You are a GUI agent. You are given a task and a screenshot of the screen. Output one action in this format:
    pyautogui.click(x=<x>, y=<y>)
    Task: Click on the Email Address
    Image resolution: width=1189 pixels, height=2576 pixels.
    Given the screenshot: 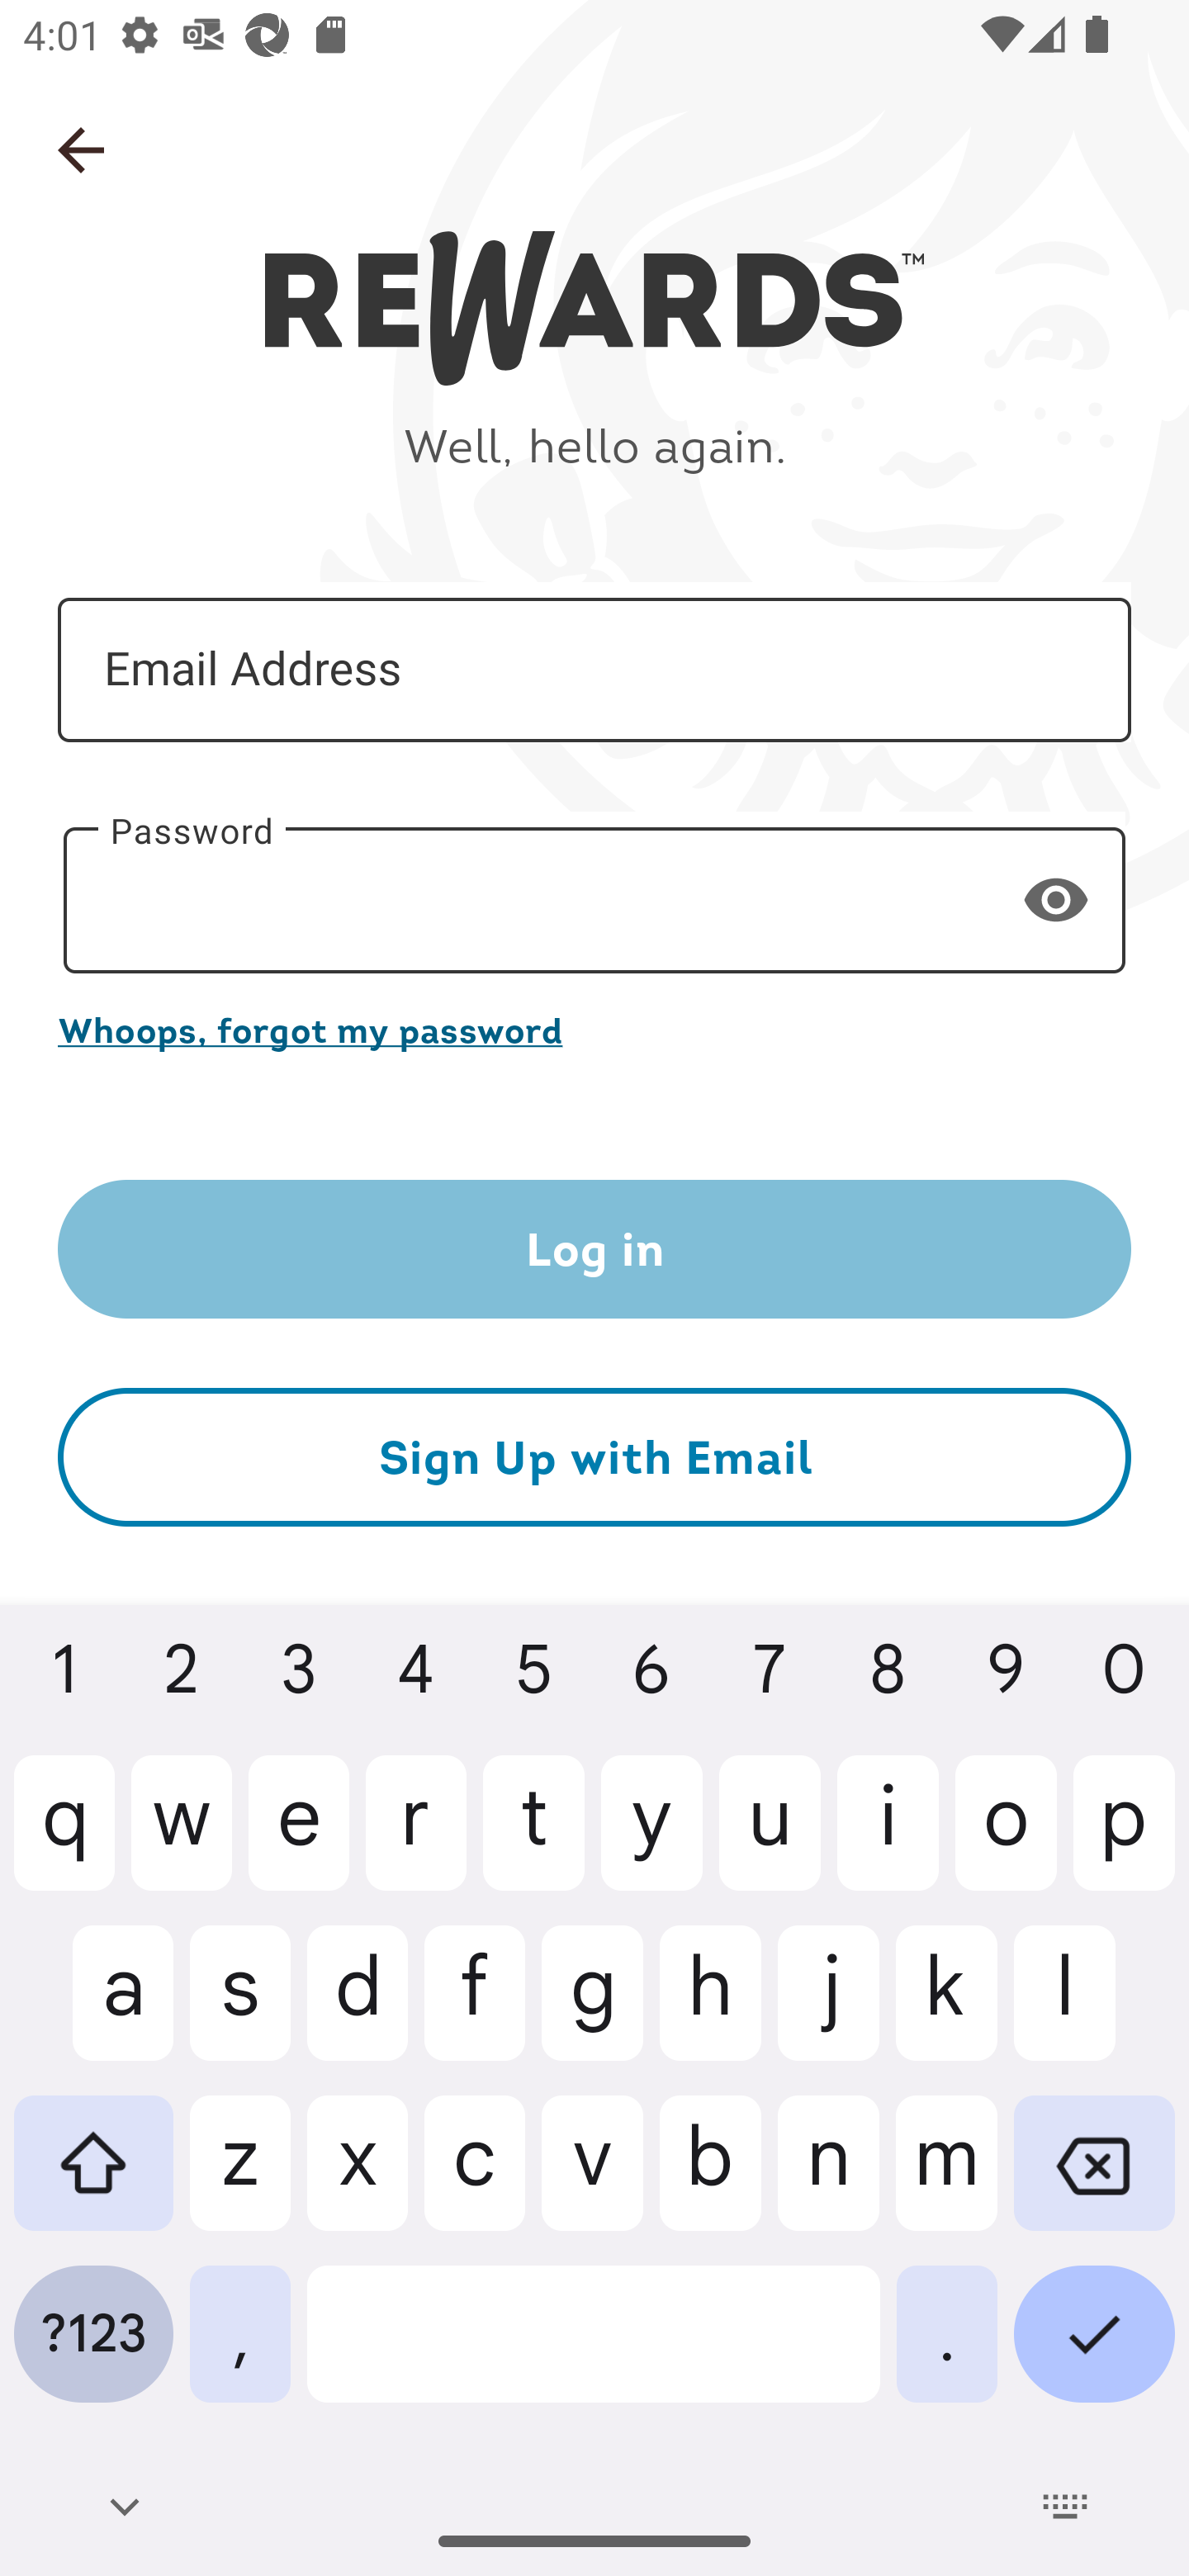 What is the action you would take?
    pyautogui.click(x=594, y=669)
    